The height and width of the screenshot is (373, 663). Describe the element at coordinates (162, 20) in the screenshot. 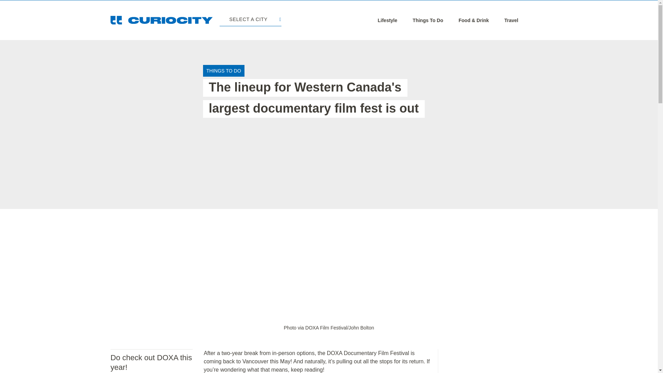

I see `curiocity-primary-logo-blue ` at that location.